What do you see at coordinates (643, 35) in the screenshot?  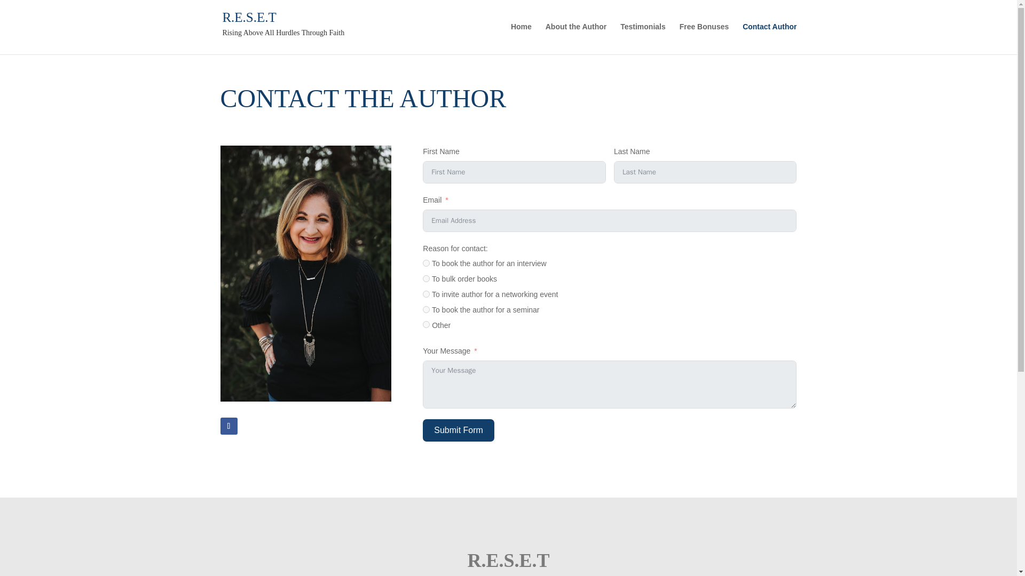 I see `Testimonials` at bounding box center [643, 35].